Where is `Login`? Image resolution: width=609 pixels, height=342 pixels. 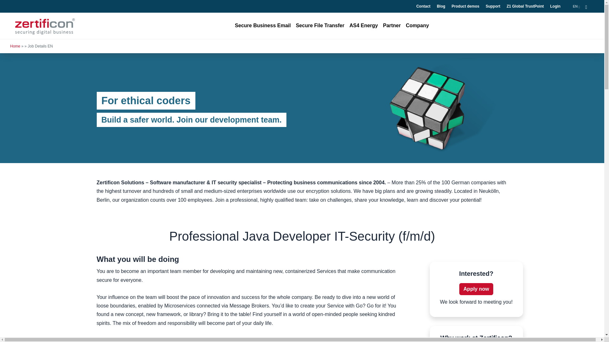 Login is located at coordinates (555, 6).